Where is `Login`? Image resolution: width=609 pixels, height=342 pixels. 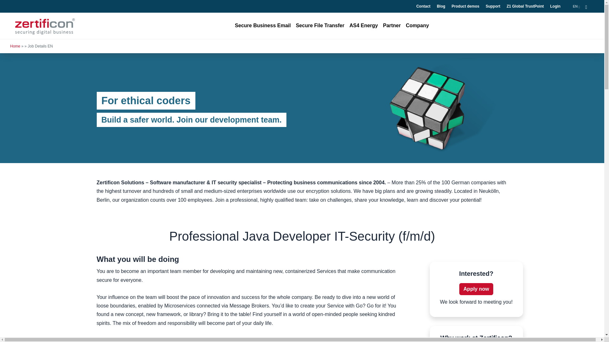 Login is located at coordinates (555, 6).